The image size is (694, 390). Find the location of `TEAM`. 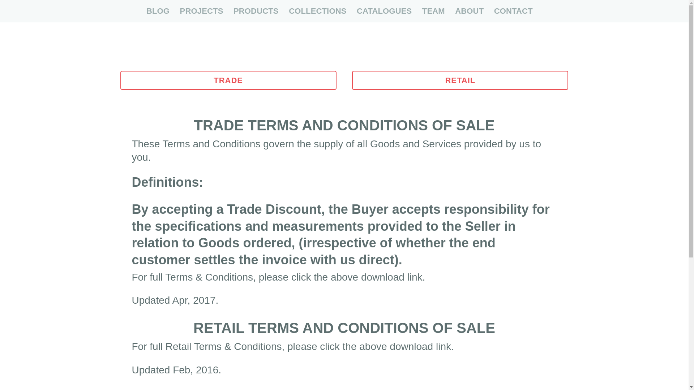

TEAM is located at coordinates (433, 11).